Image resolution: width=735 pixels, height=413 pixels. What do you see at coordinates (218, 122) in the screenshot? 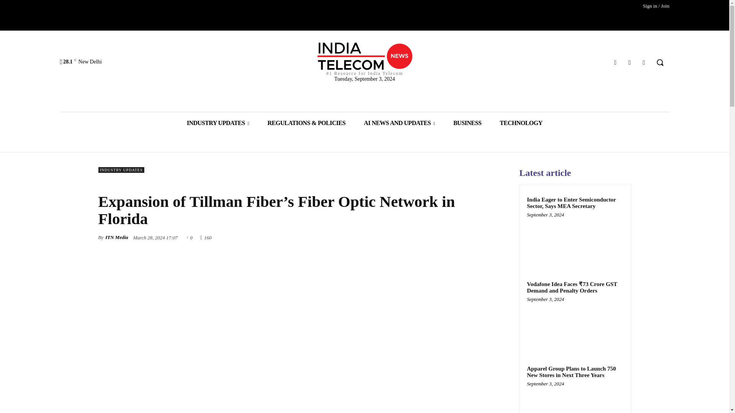
I see `INDUSTRY UPDATES` at bounding box center [218, 122].